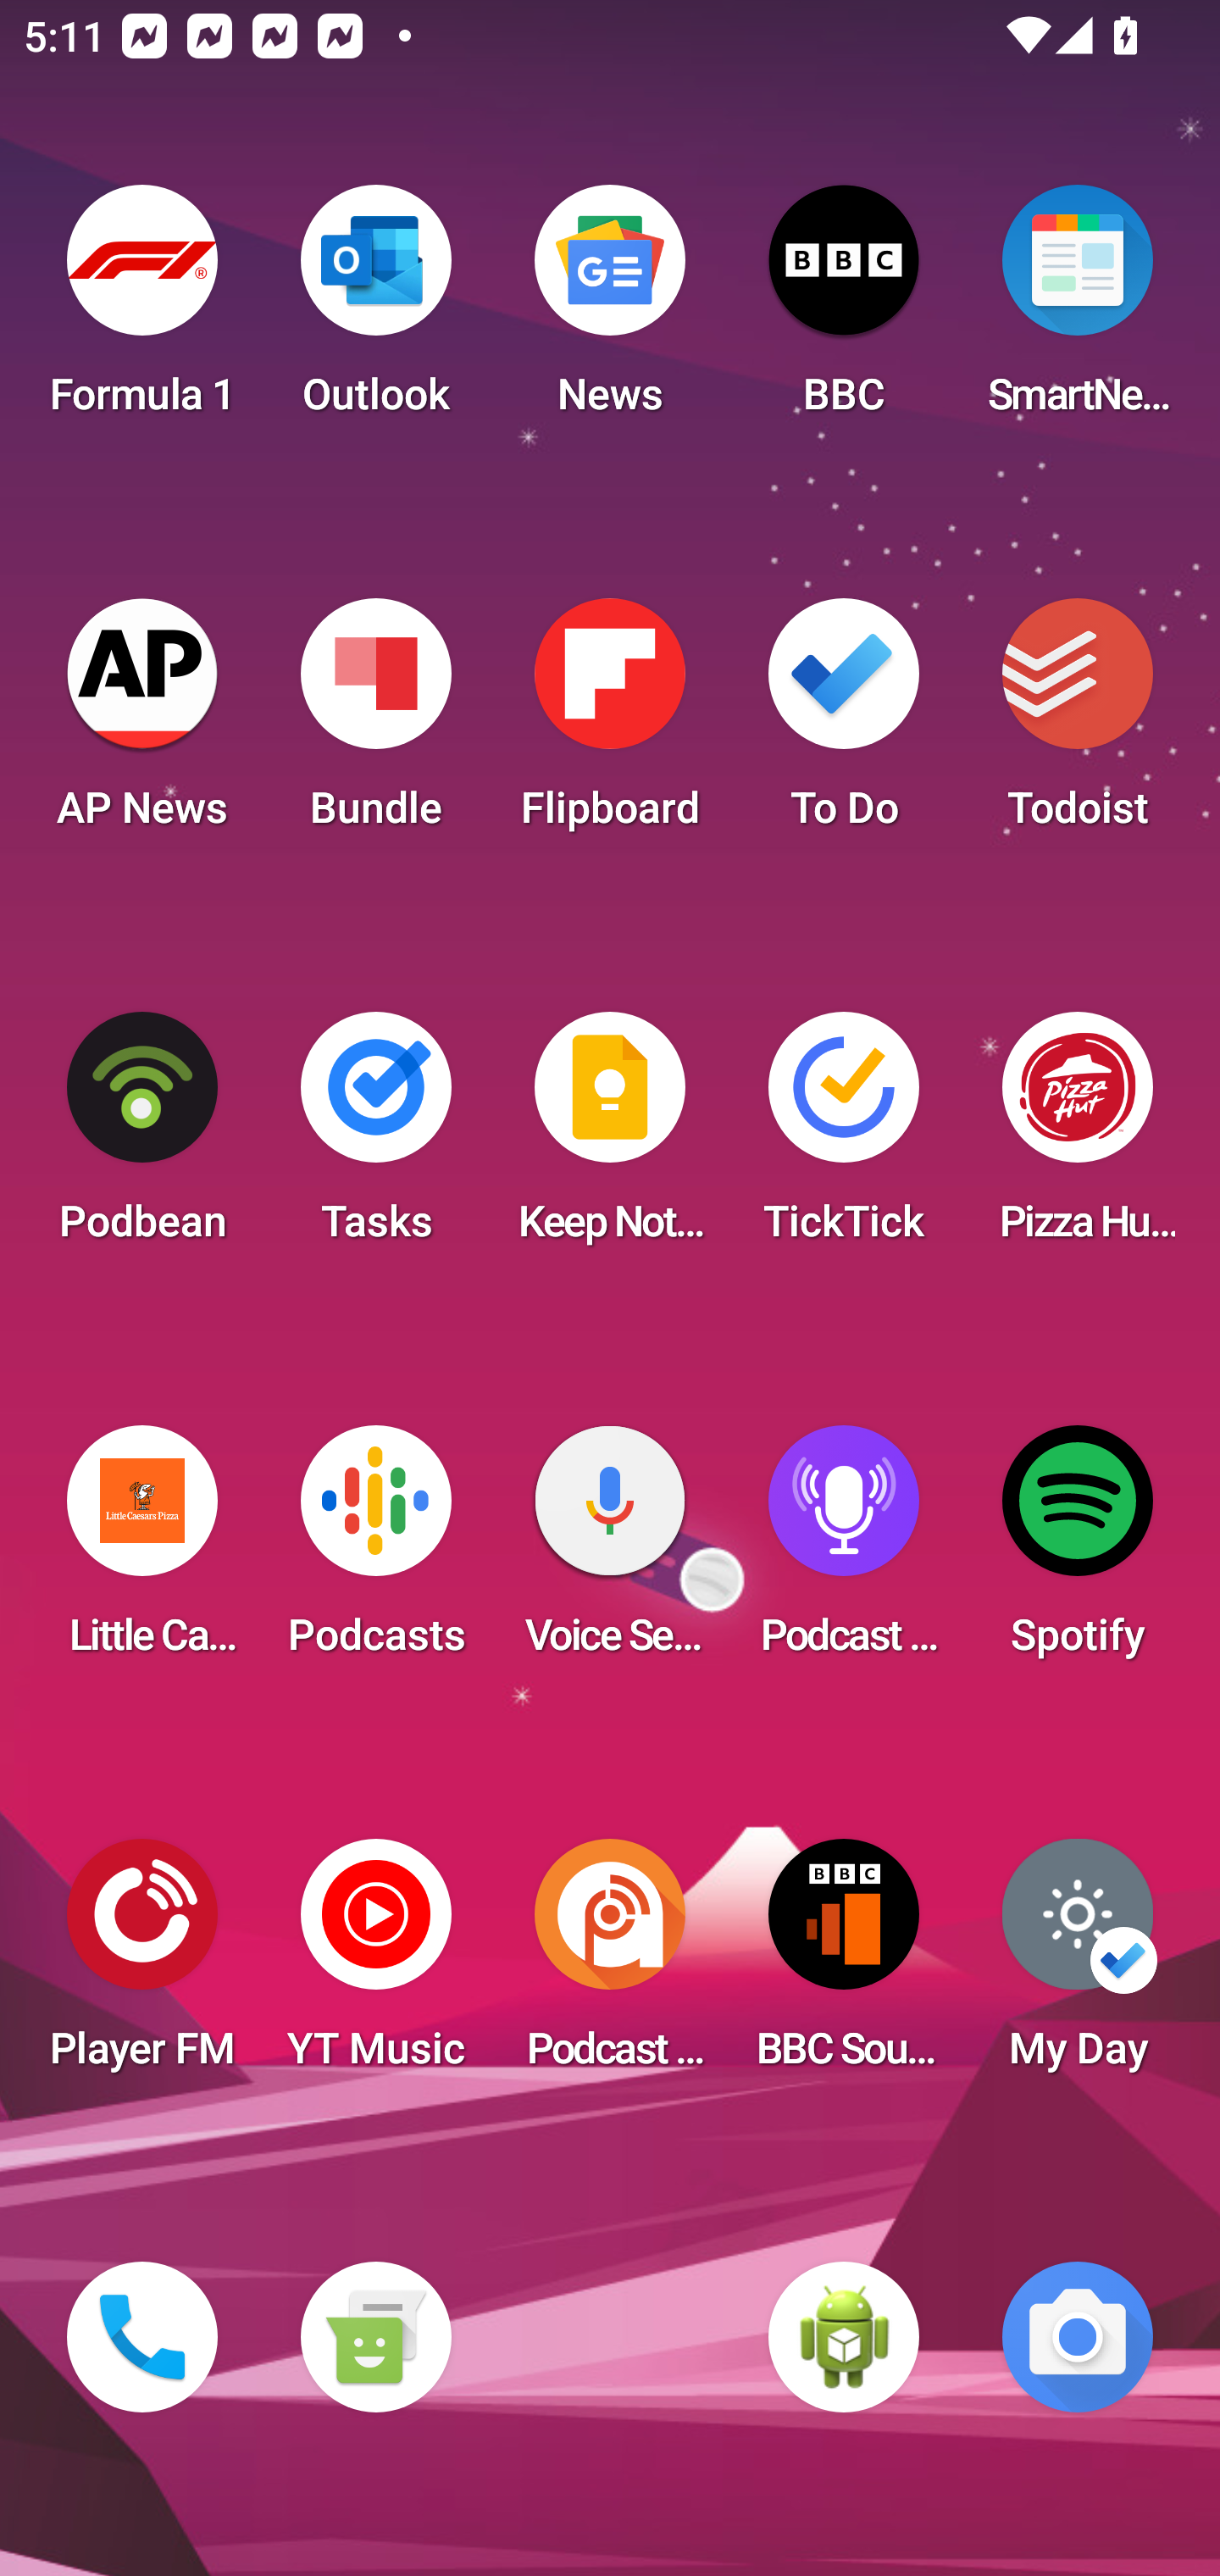  What do you see at coordinates (844, 1137) in the screenshot?
I see `TickTick` at bounding box center [844, 1137].